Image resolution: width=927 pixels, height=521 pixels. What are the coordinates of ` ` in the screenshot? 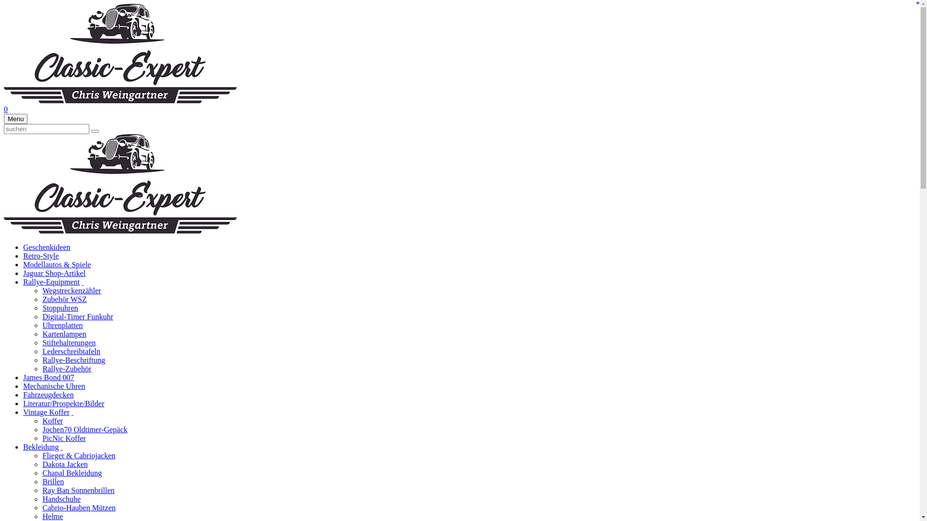 It's located at (62, 447).